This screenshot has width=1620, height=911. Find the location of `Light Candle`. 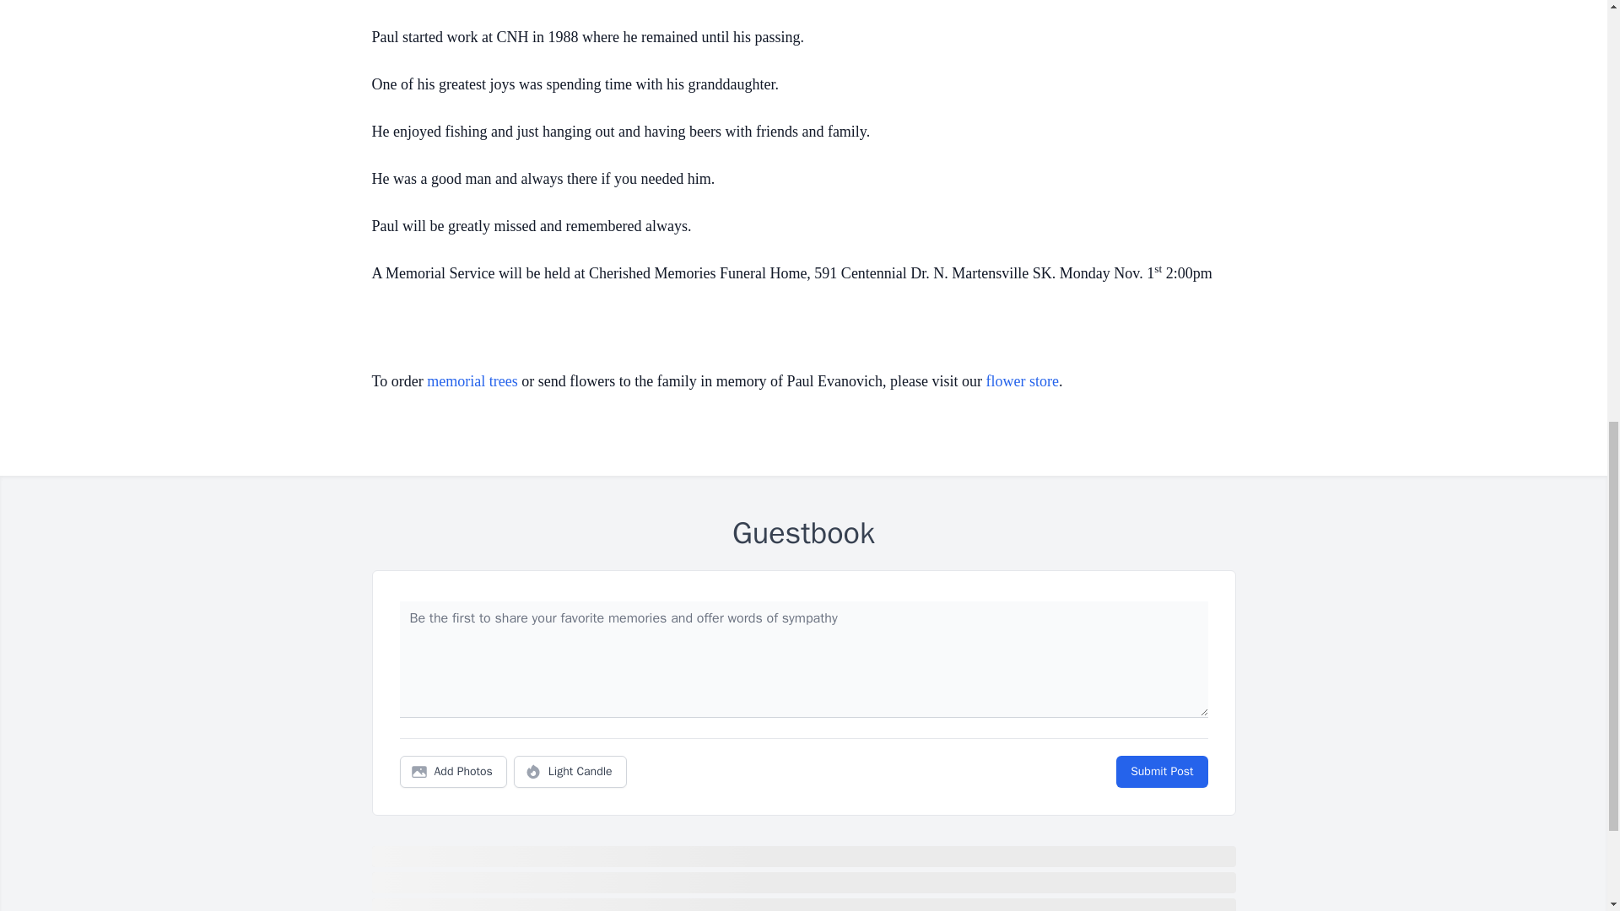

Light Candle is located at coordinates (570, 772).